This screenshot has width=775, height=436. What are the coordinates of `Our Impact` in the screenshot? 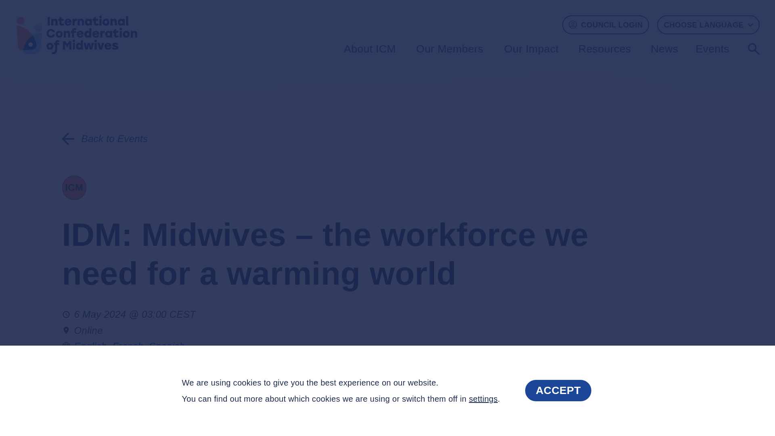 It's located at (533, 48).